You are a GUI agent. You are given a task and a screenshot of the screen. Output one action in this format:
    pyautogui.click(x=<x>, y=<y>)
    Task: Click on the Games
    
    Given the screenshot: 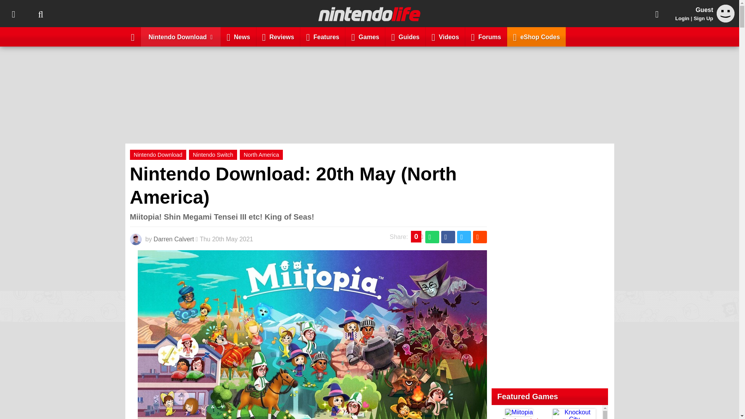 What is the action you would take?
    pyautogui.click(x=365, y=36)
    